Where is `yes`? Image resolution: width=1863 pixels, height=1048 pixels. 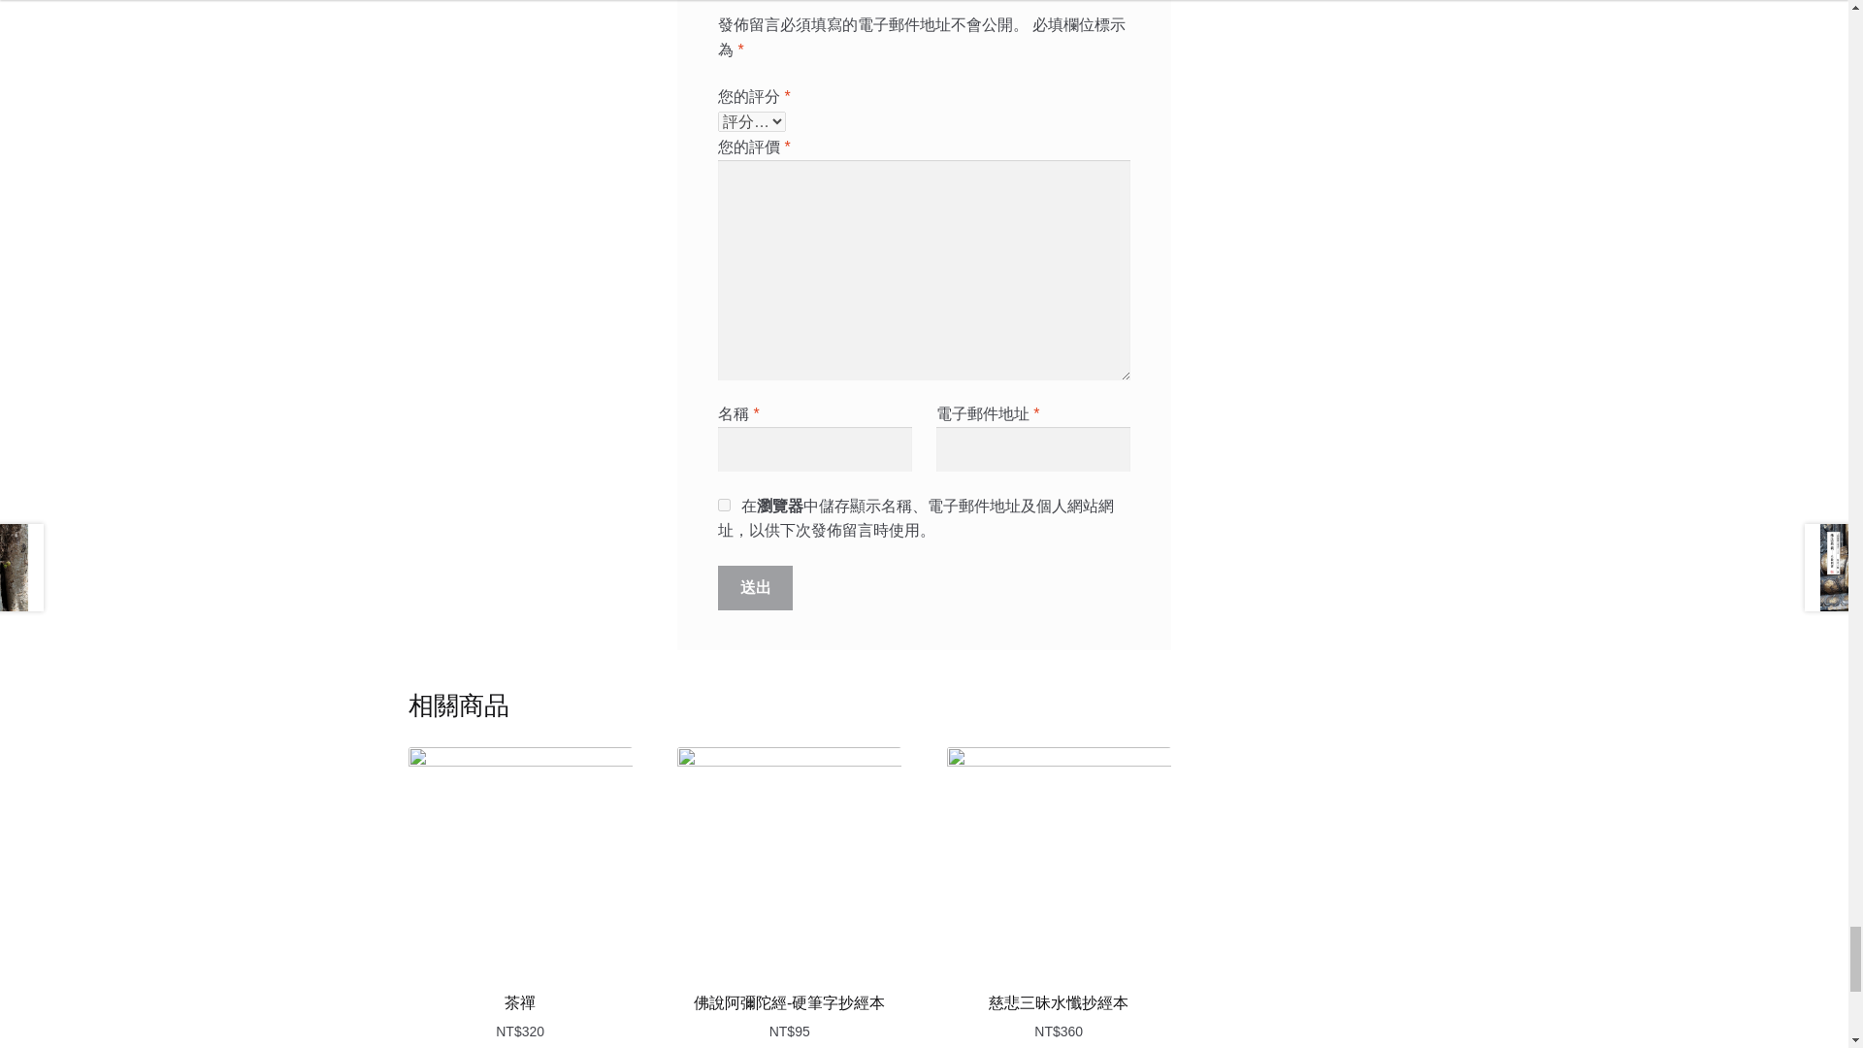
yes is located at coordinates (724, 505).